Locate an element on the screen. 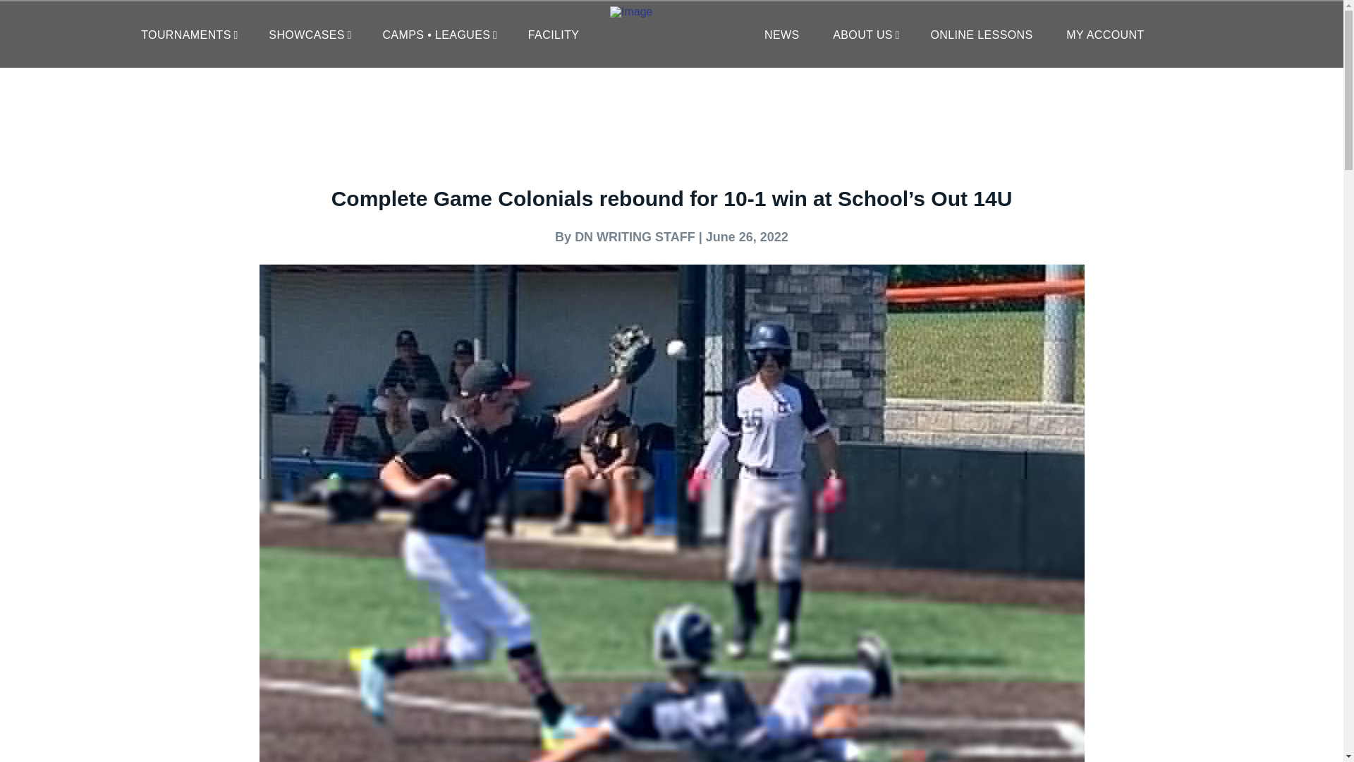  ABOUT US is located at coordinates (865, 35).